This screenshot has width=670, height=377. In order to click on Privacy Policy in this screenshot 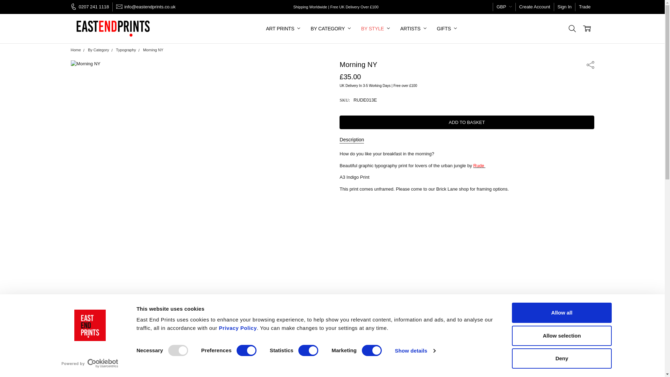, I will do `click(238, 328)`.